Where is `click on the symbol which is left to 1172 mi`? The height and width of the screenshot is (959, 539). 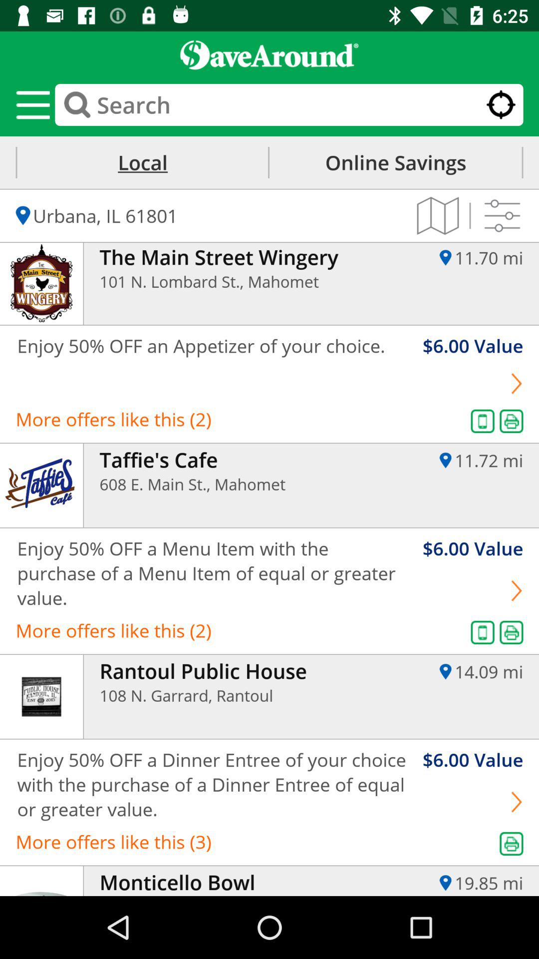 click on the symbol which is left to 1172 mi is located at coordinates (446, 461).